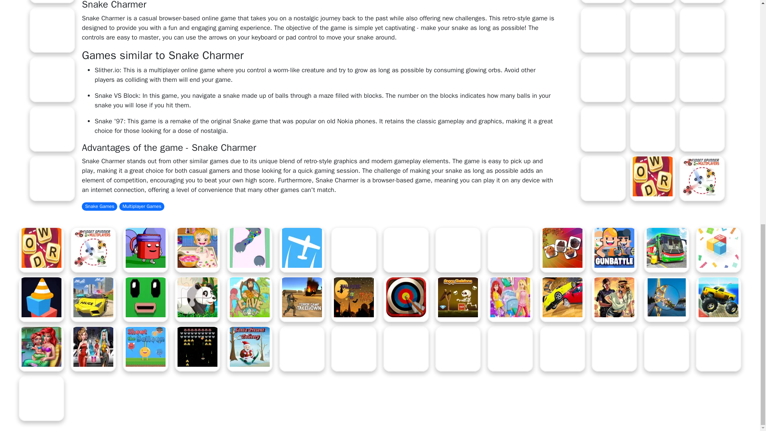 The width and height of the screenshot is (766, 431). What do you see at coordinates (52, 79) in the screenshot?
I see `Potato Chips Simulator` at bounding box center [52, 79].